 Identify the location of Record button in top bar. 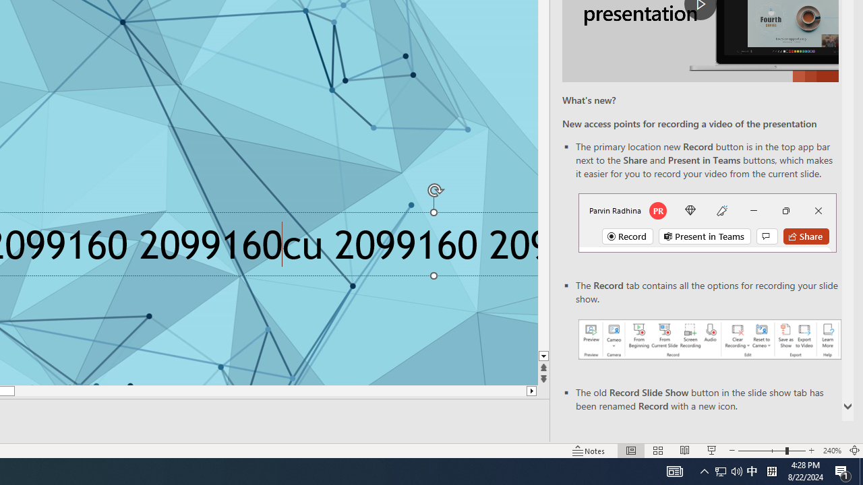
(707, 223).